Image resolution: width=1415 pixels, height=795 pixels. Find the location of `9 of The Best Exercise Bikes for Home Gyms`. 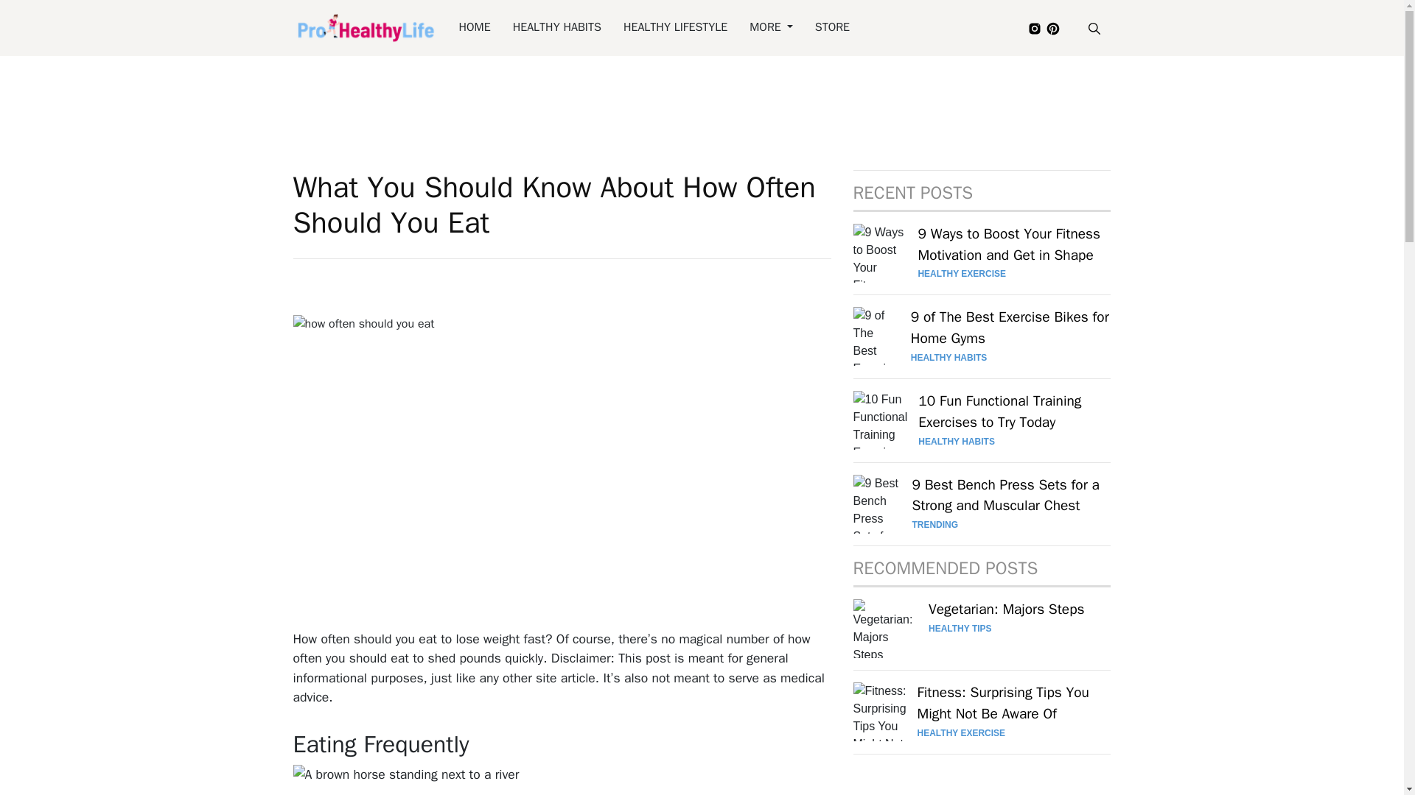

9 of The Best Exercise Bikes for Home Gyms is located at coordinates (1010, 328).